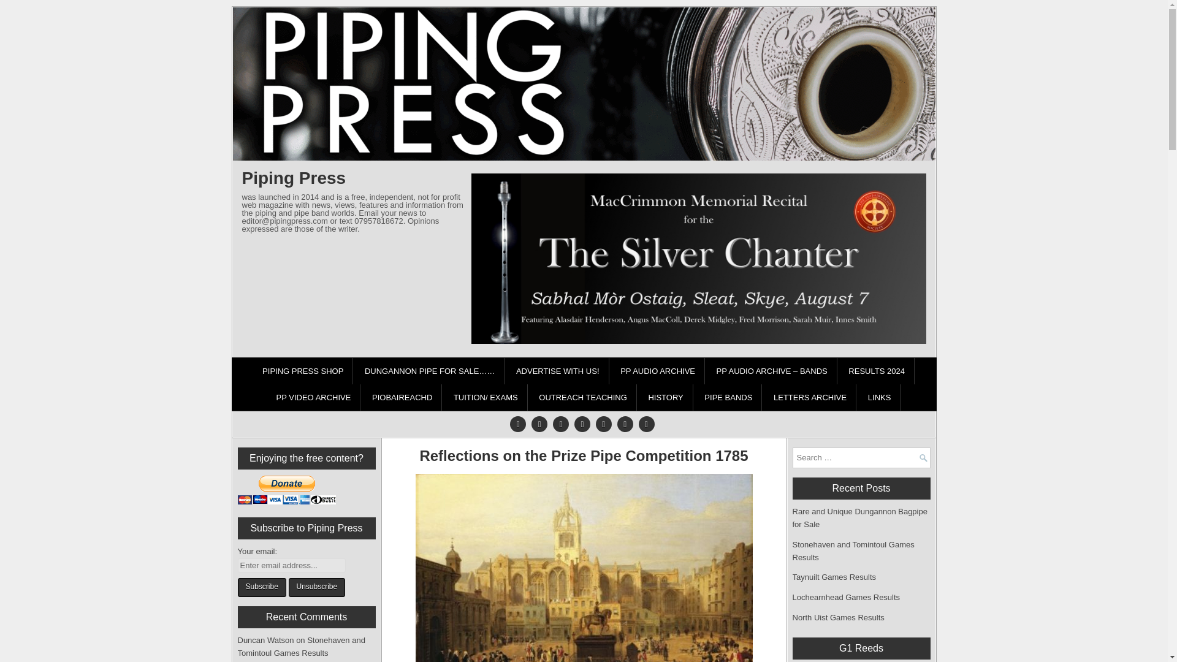  What do you see at coordinates (880, 397) in the screenshot?
I see `LINKS` at bounding box center [880, 397].